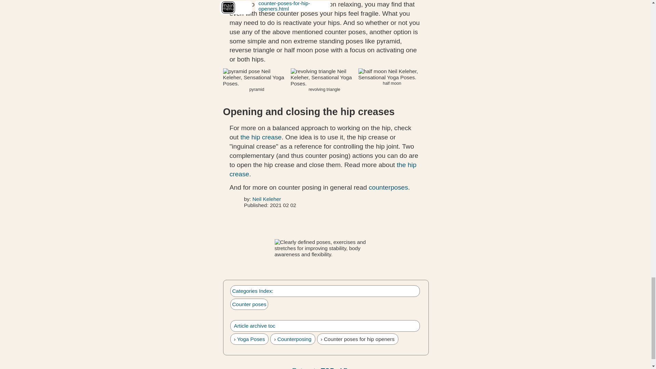  Describe the element at coordinates (323, 169) in the screenshot. I see `the hip crease` at that location.